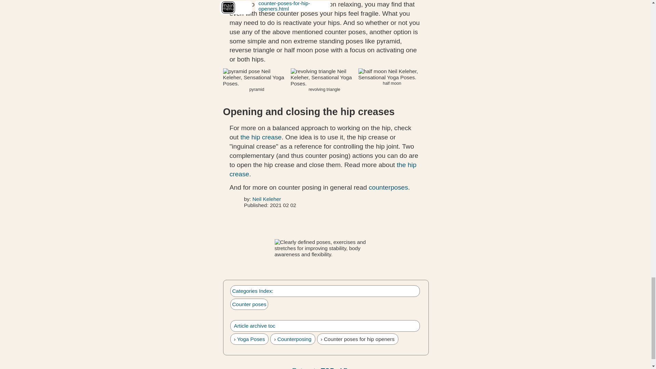  Describe the element at coordinates (323, 169) in the screenshot. I see `the hip crease` at that location.